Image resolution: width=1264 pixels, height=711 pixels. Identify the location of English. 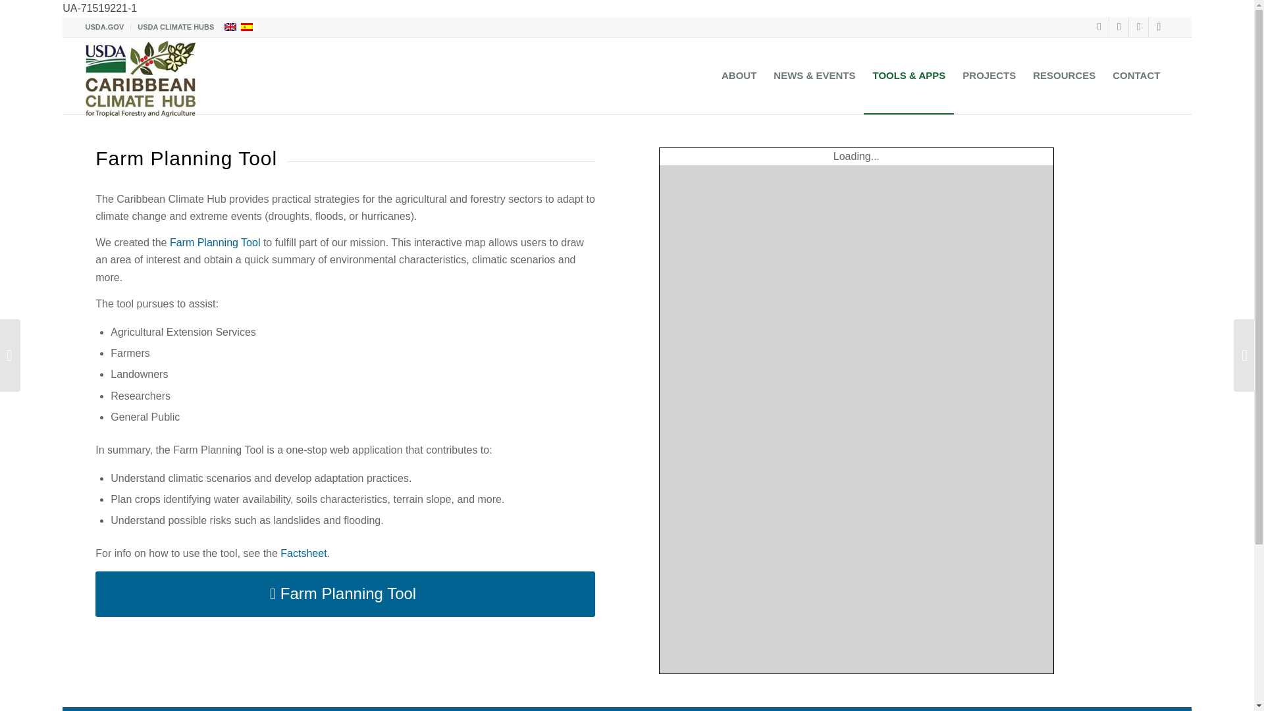
(230, 26).